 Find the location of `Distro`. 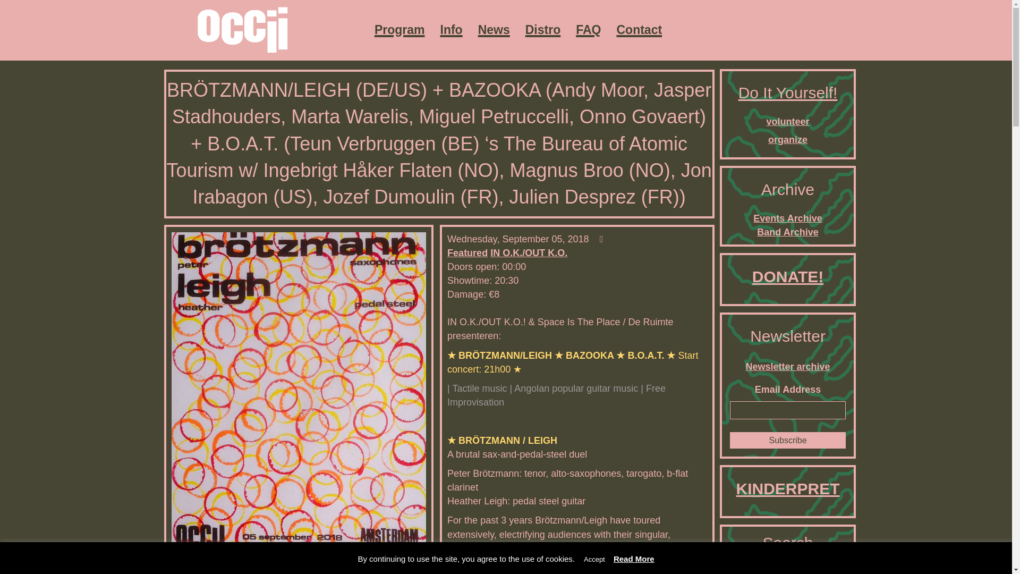

Distro is located at coordinates (543, 30).